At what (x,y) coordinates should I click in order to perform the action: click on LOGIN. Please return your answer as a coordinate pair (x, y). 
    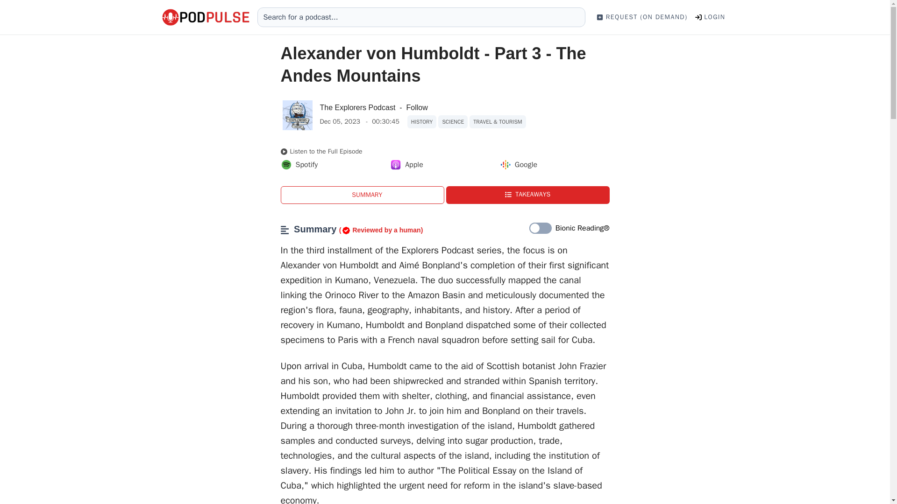
    Looking at the image, I should click on (710, 17).